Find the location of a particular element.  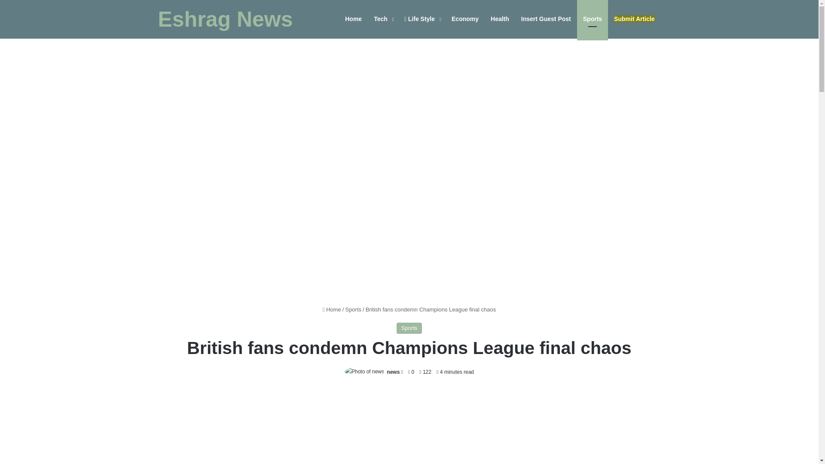

Life Style is located at coordinates (422, 19).